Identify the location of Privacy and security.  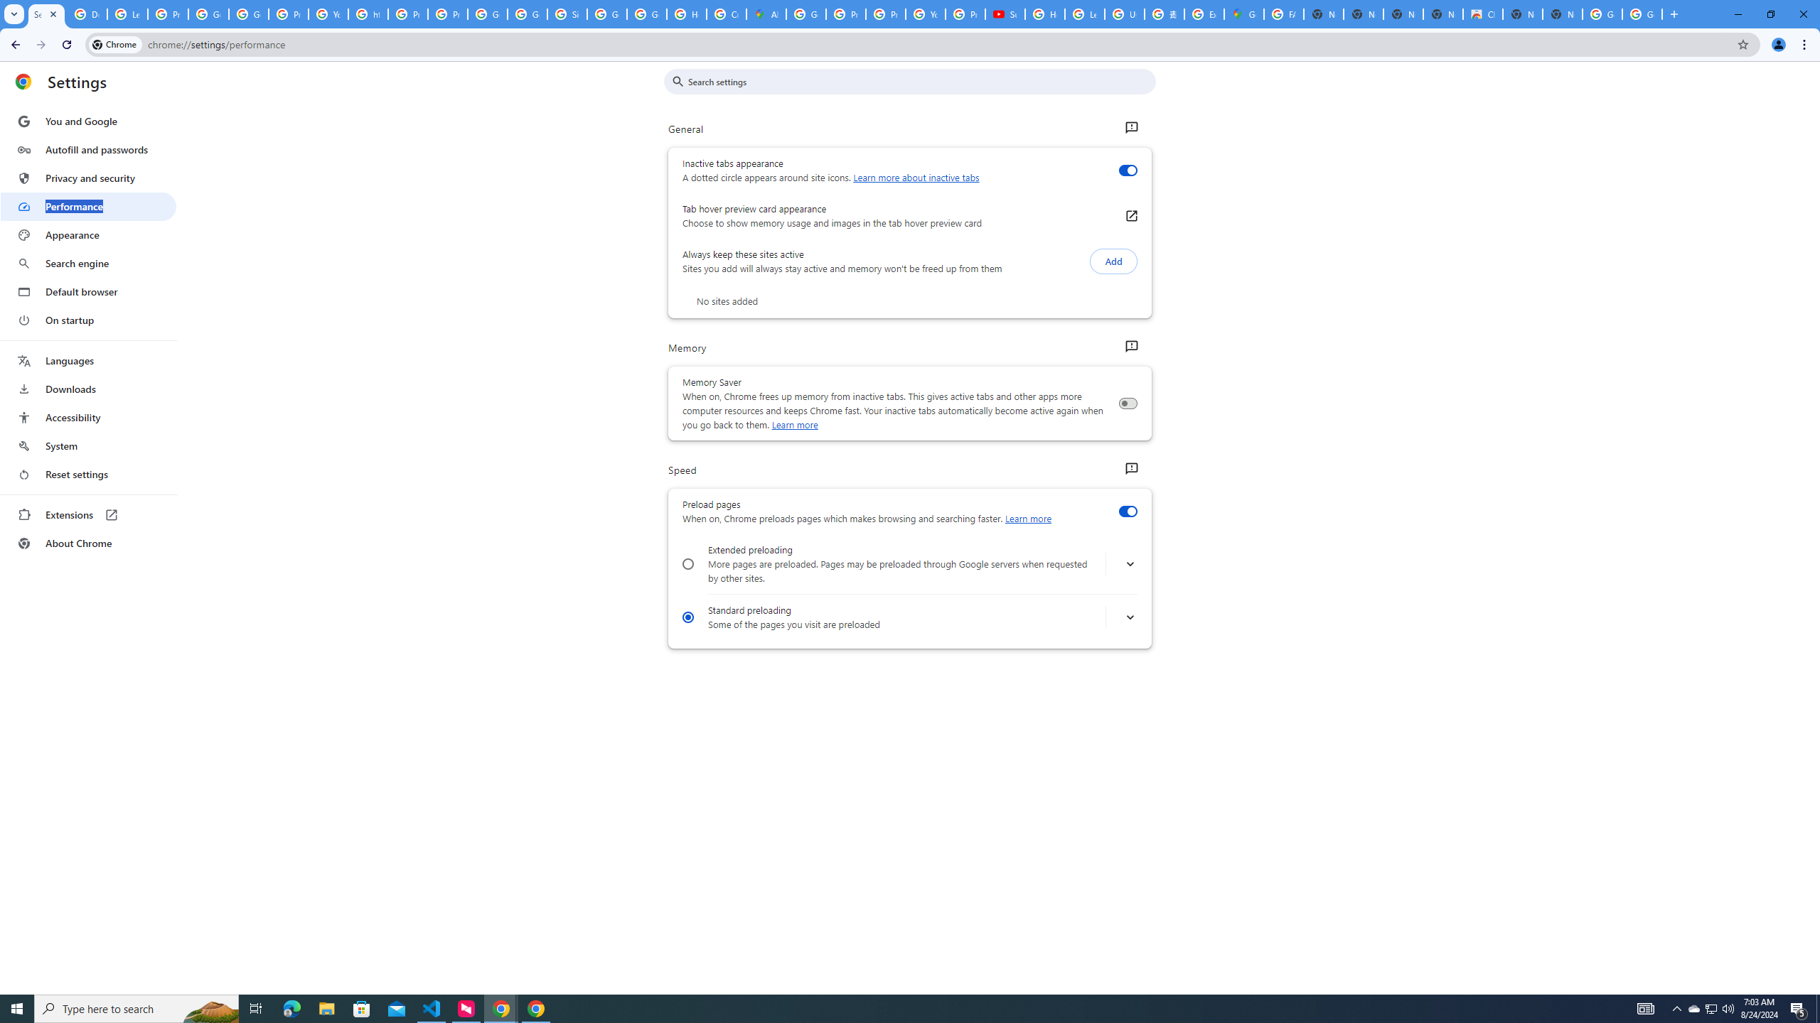
(88, 178).